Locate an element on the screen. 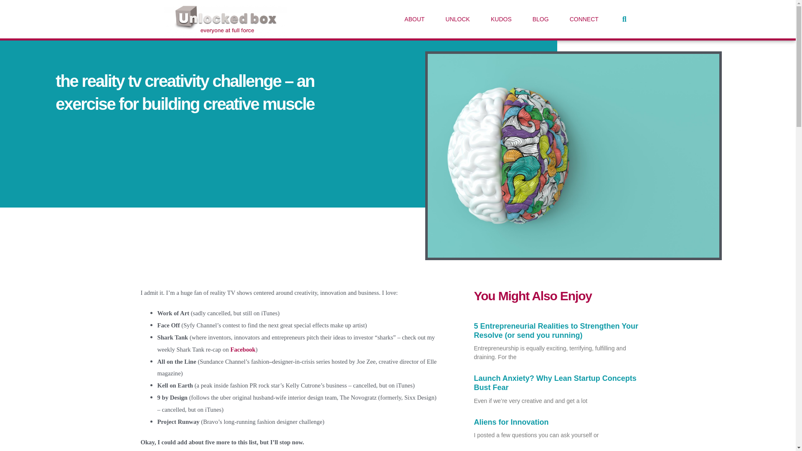  KUDOS is located at coordinates (501, 19).